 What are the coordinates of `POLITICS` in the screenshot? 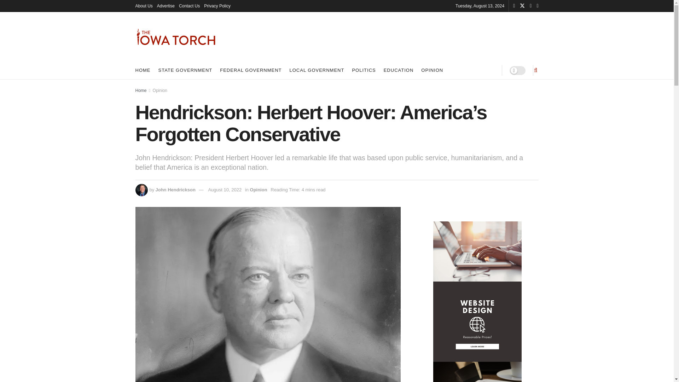 It's located at (364, 70).